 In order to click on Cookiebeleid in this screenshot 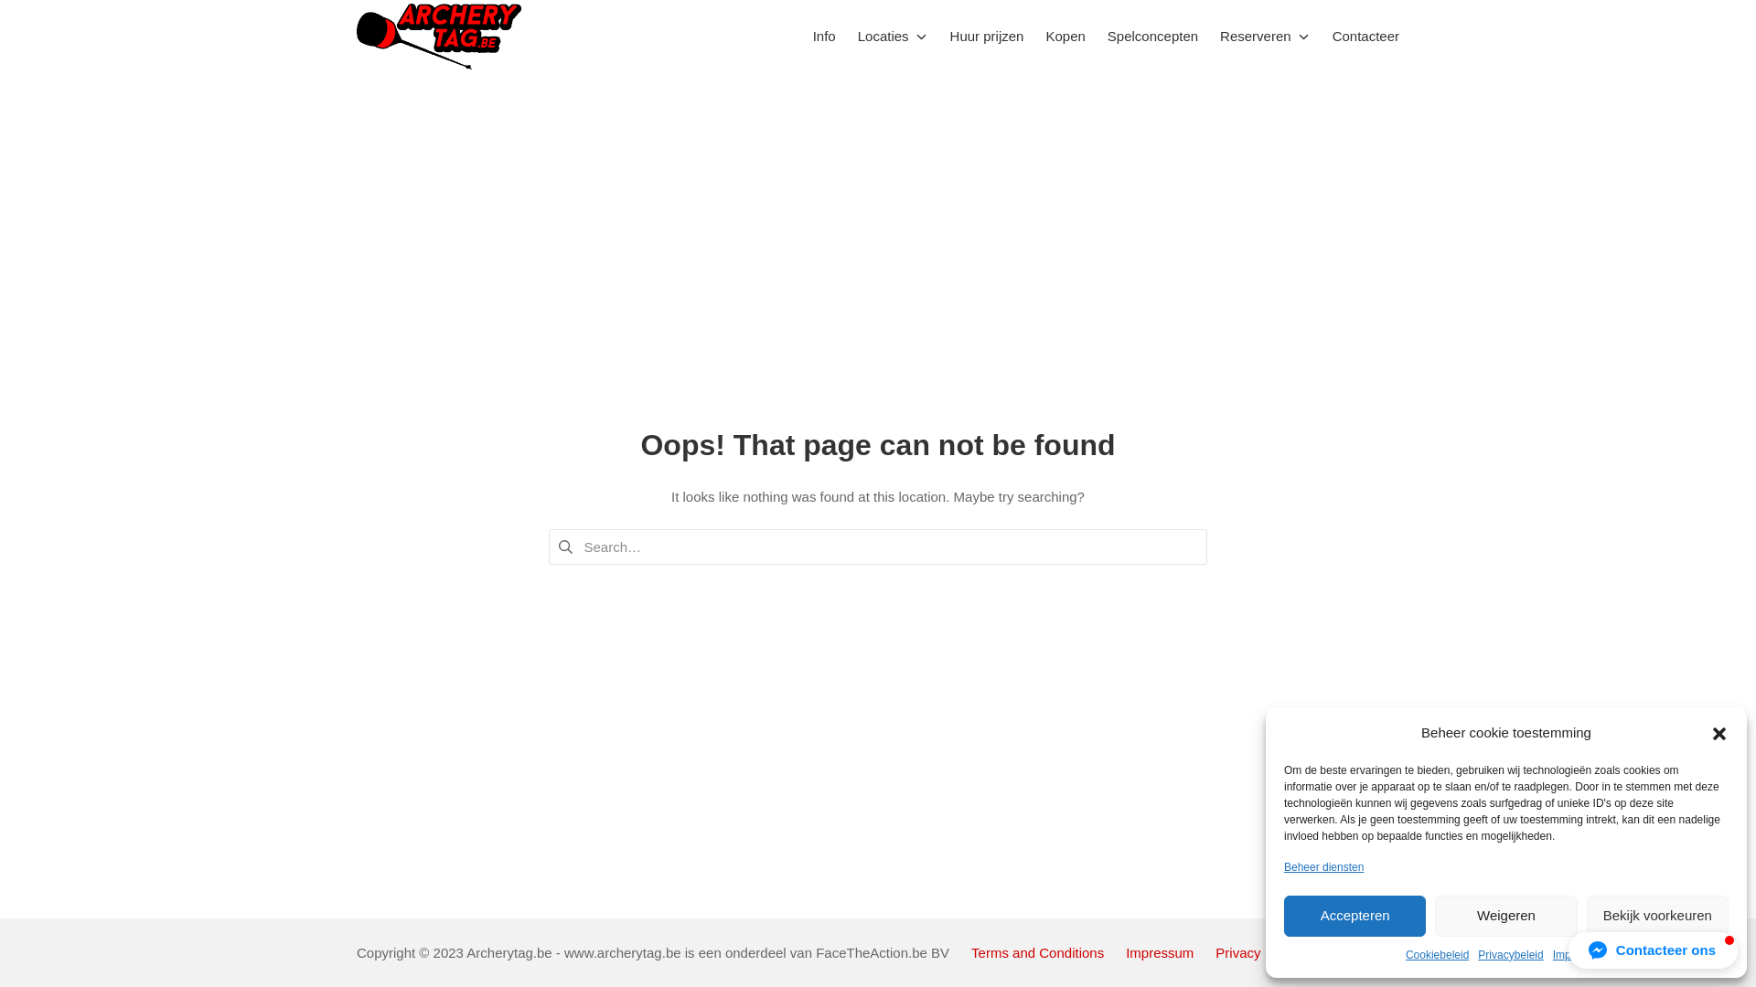, I will do `click(1438, 955)`.